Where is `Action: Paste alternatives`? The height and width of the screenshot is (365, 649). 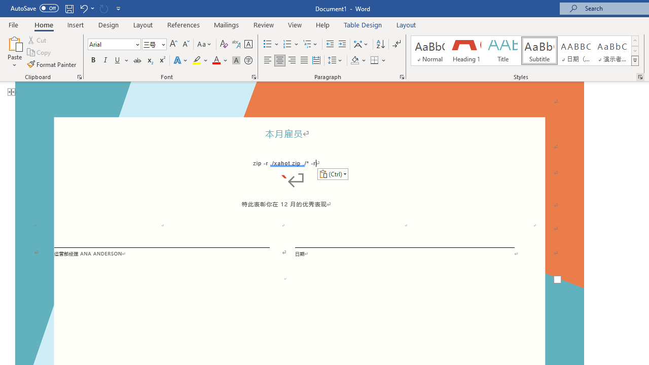 Action: Paste alternatives is located at coordinates (333, 173).